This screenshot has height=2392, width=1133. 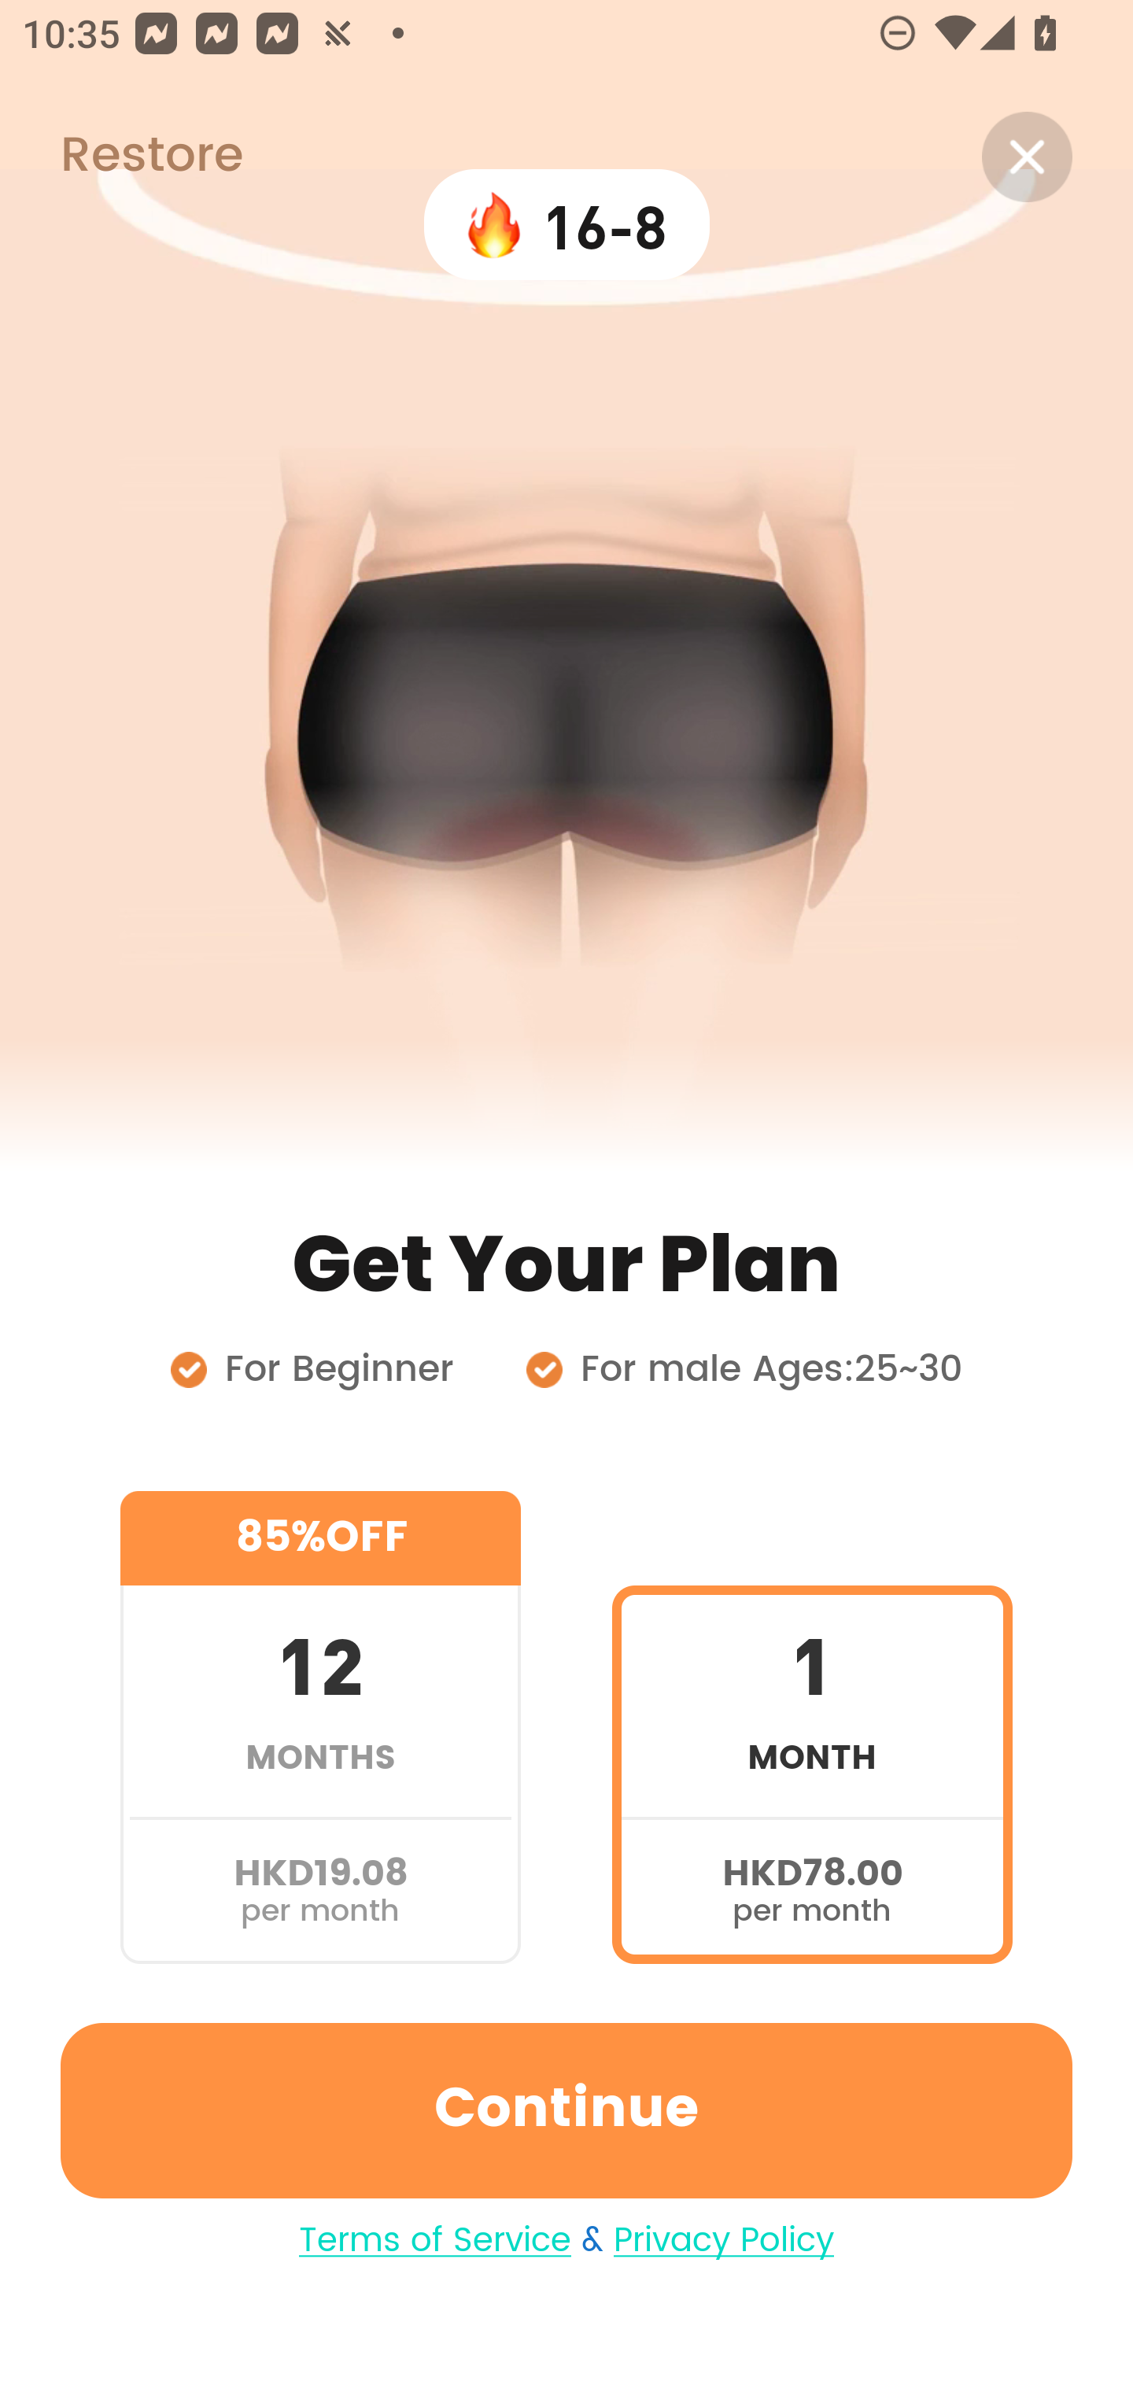 I want to click on Restore, so click(x=121, y=157).